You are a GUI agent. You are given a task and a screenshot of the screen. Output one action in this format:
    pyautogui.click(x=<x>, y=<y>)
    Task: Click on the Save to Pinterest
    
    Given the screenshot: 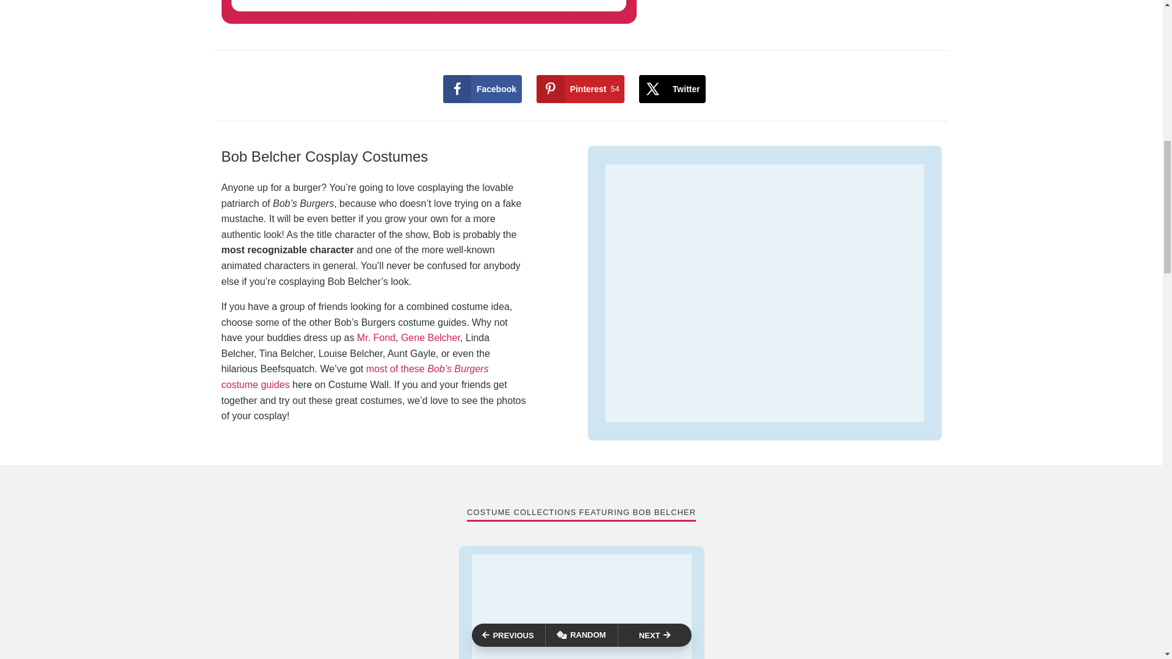 What is the action you would take?
    pyautogui.click(x=430, y=337)
    